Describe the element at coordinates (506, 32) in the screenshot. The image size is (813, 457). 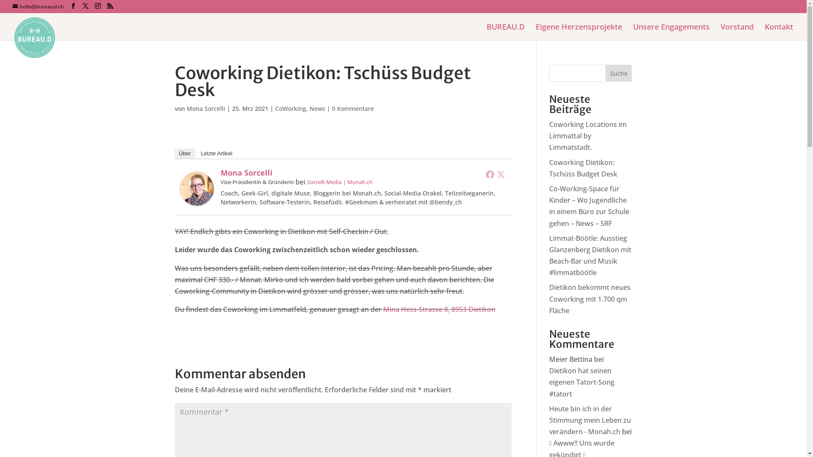
I see `BUREAU.D` at that location.